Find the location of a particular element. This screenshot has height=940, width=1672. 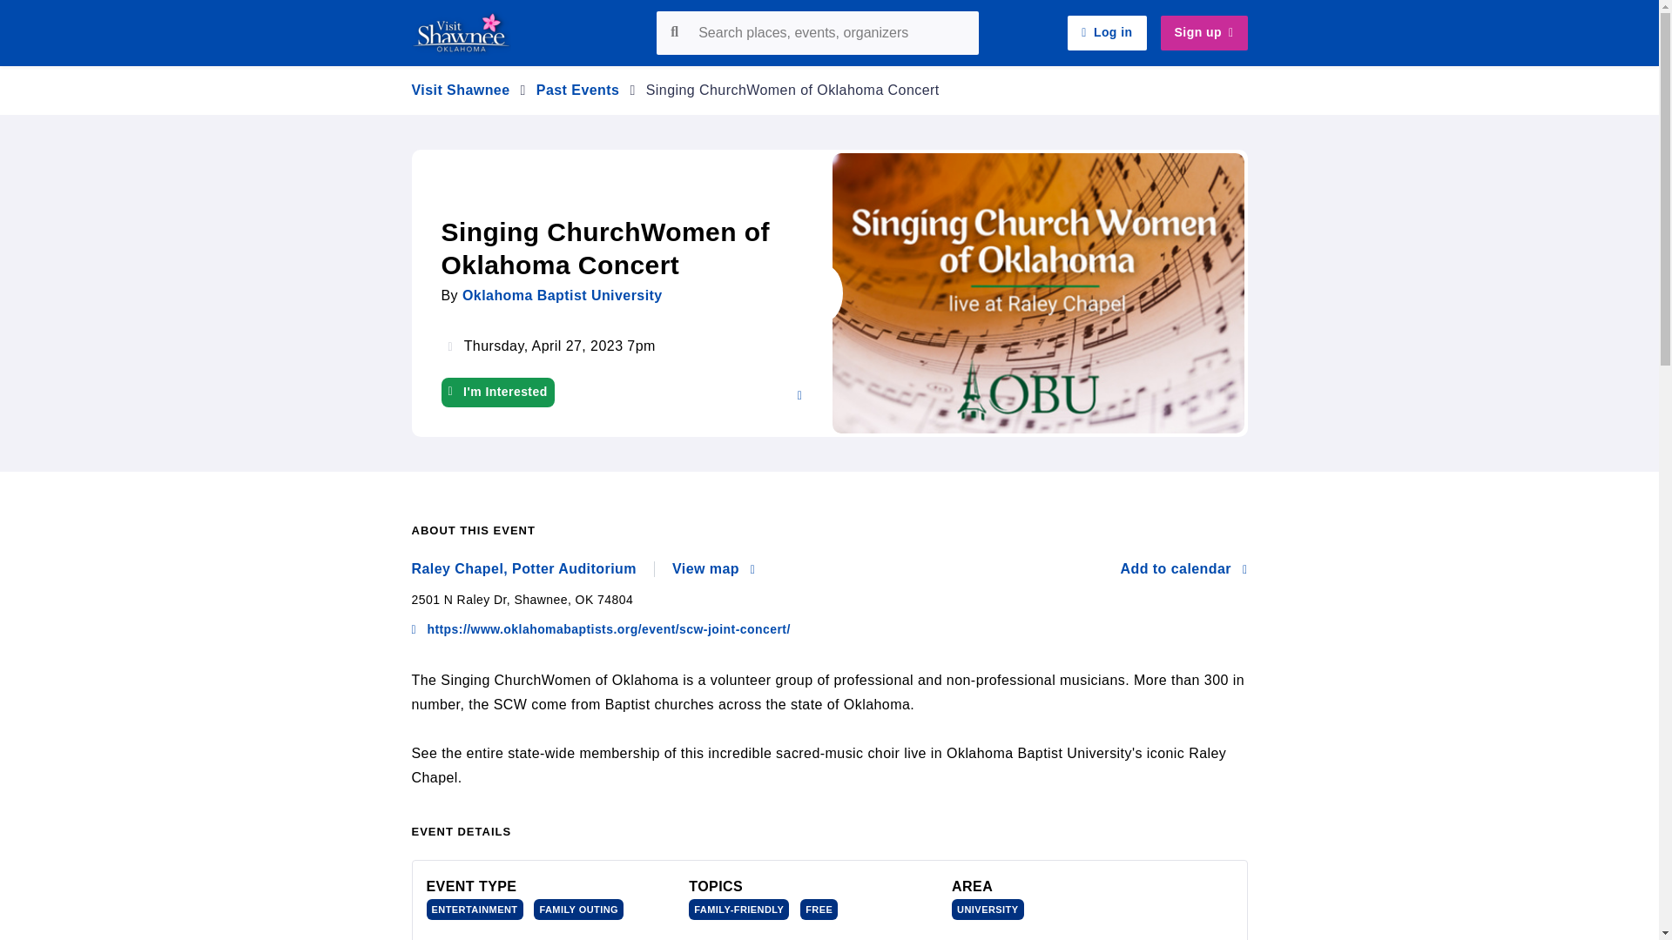

Log in is located at coordinates (1106, 33).